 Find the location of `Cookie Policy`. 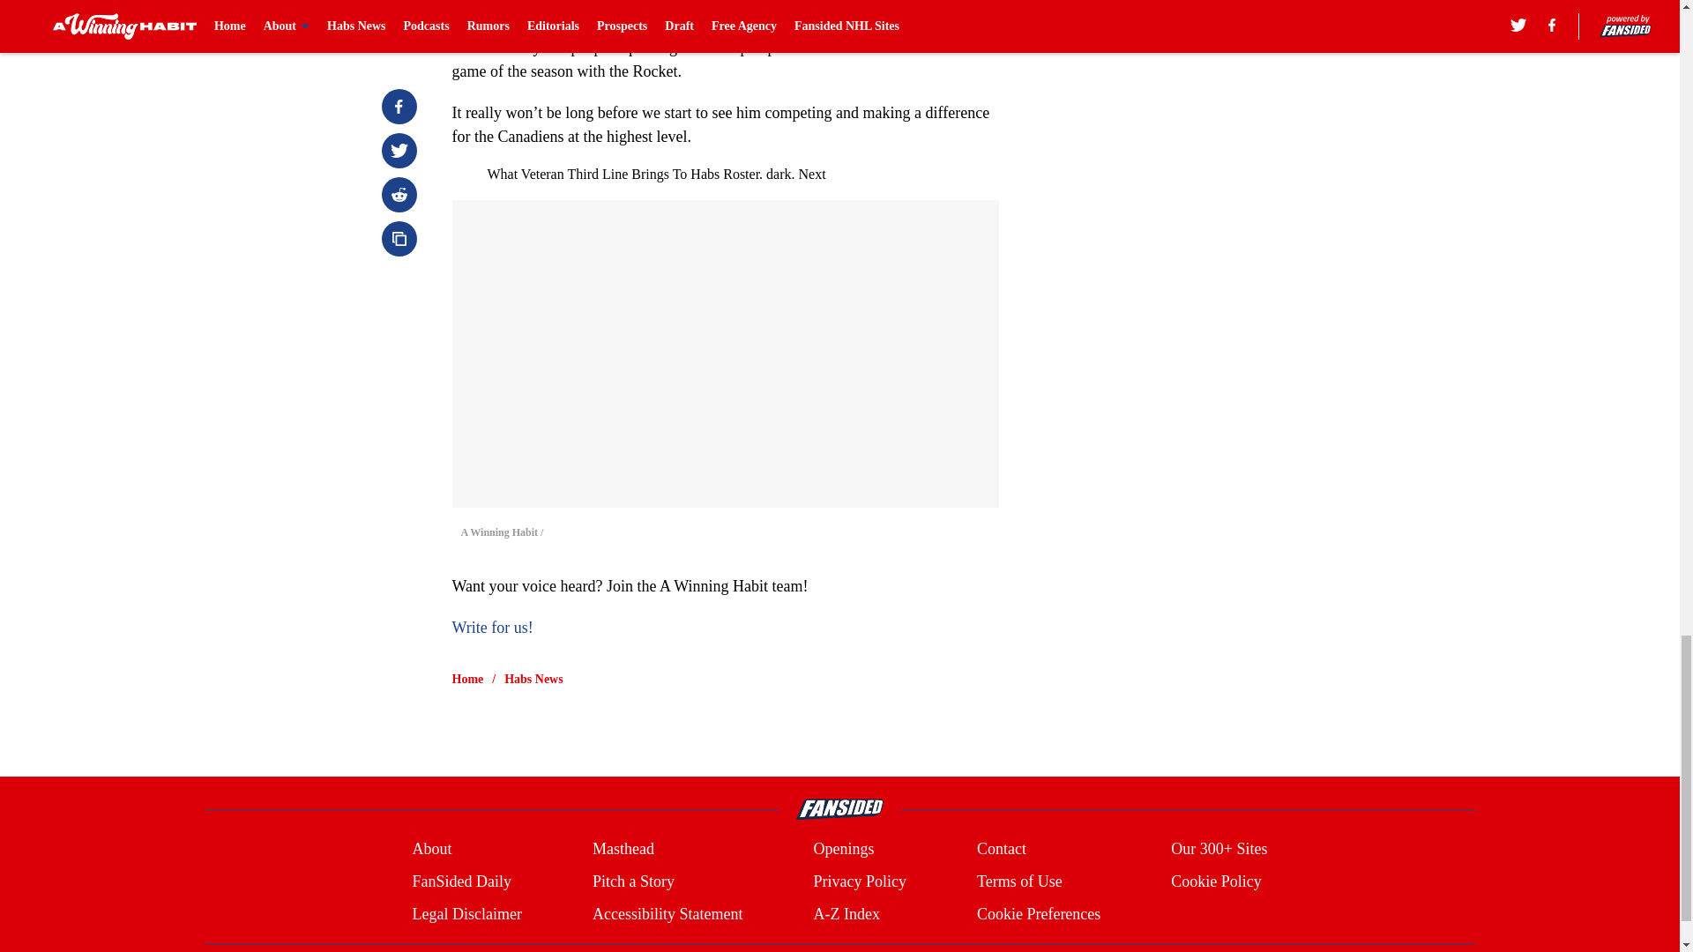

Cookie Policy is located at coordinates (1216, 881).